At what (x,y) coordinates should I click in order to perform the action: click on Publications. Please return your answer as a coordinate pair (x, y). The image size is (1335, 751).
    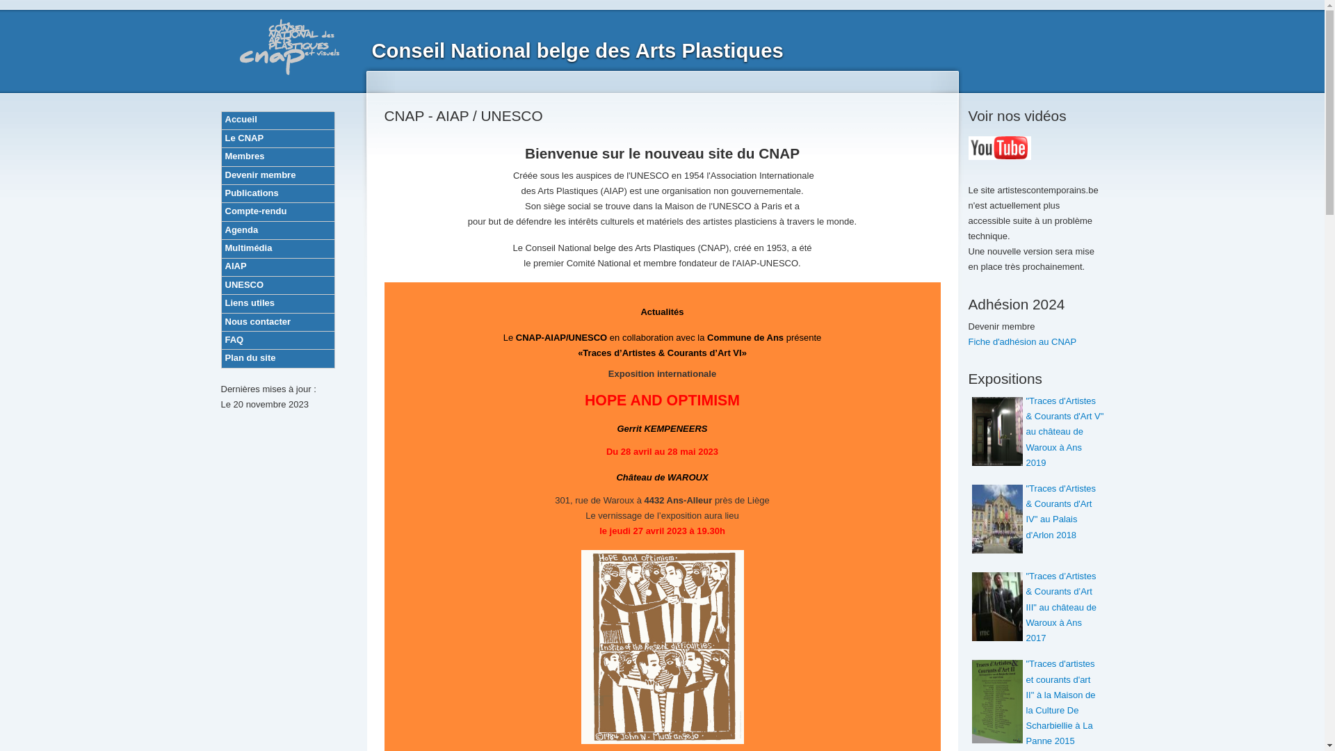
    Looking at the image, I should click on (278, 193).